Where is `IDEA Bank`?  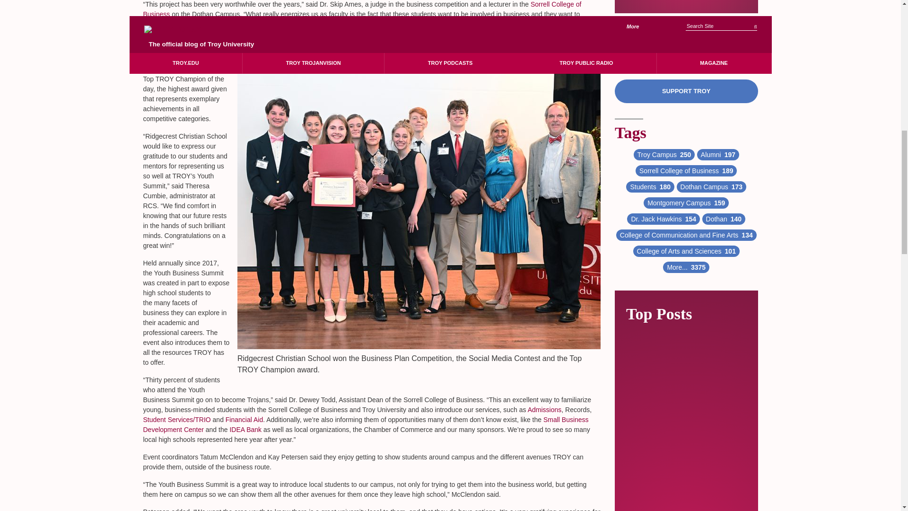 IDEA Bank is located at coordinates (245, 429).